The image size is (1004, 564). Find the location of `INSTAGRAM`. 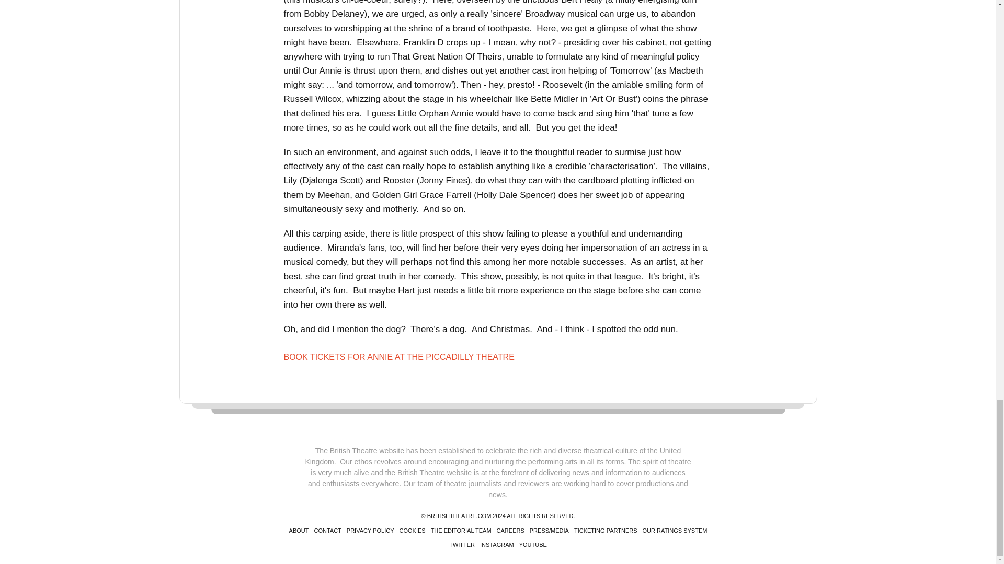

INSTAGRAM is located at coordinates (497, 544).